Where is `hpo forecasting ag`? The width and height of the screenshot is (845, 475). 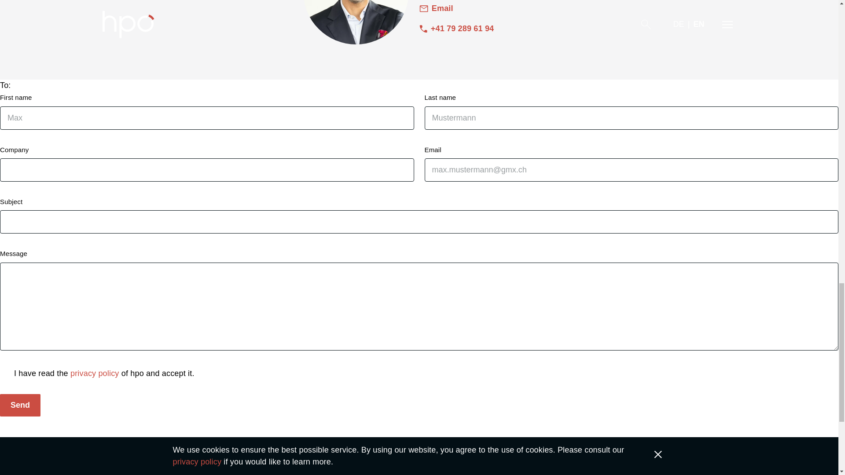
hpo forecasting ag is located at coordinates (118, 461).